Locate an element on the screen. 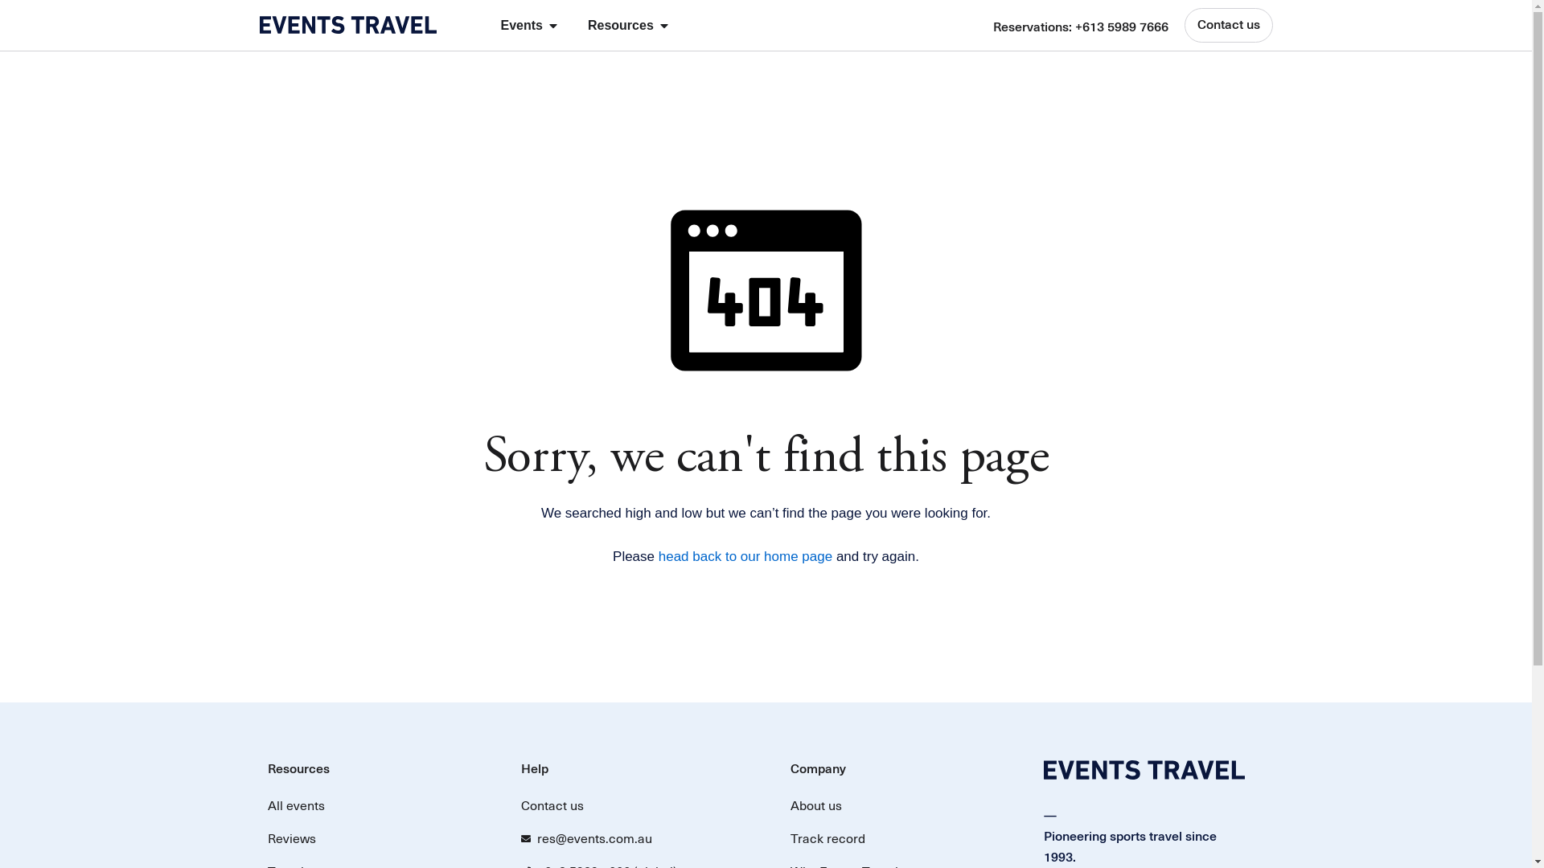  res@events.com.au is located at coordinates (632, 839).